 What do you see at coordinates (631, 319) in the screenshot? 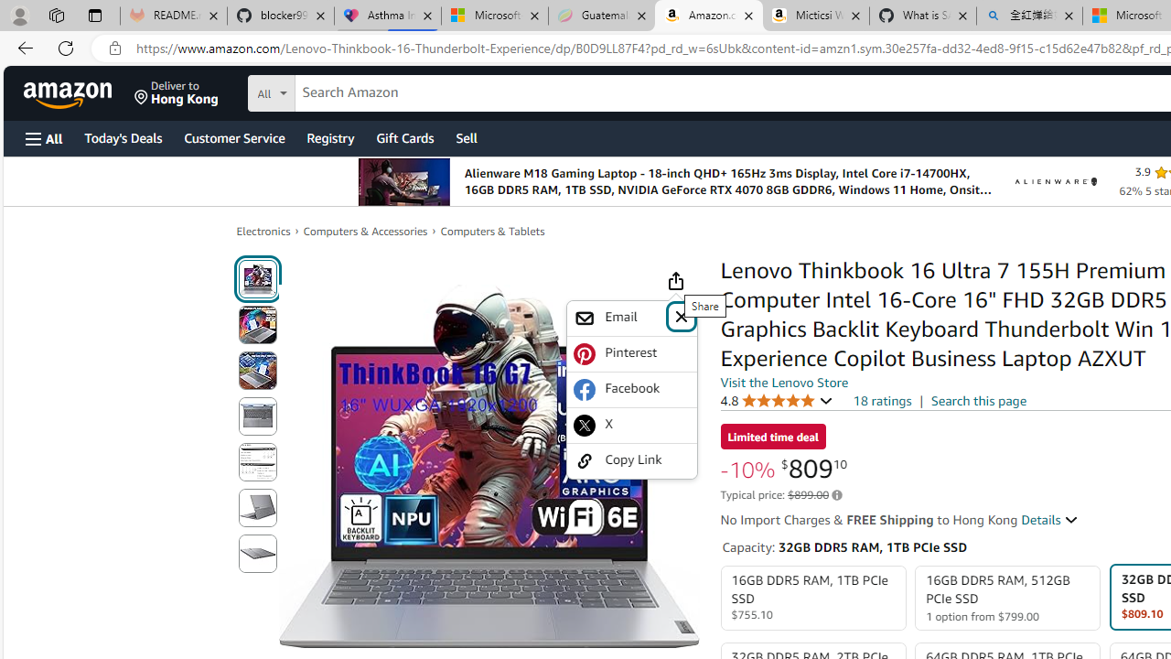
I see `Email` at bounding box center [631, 319].